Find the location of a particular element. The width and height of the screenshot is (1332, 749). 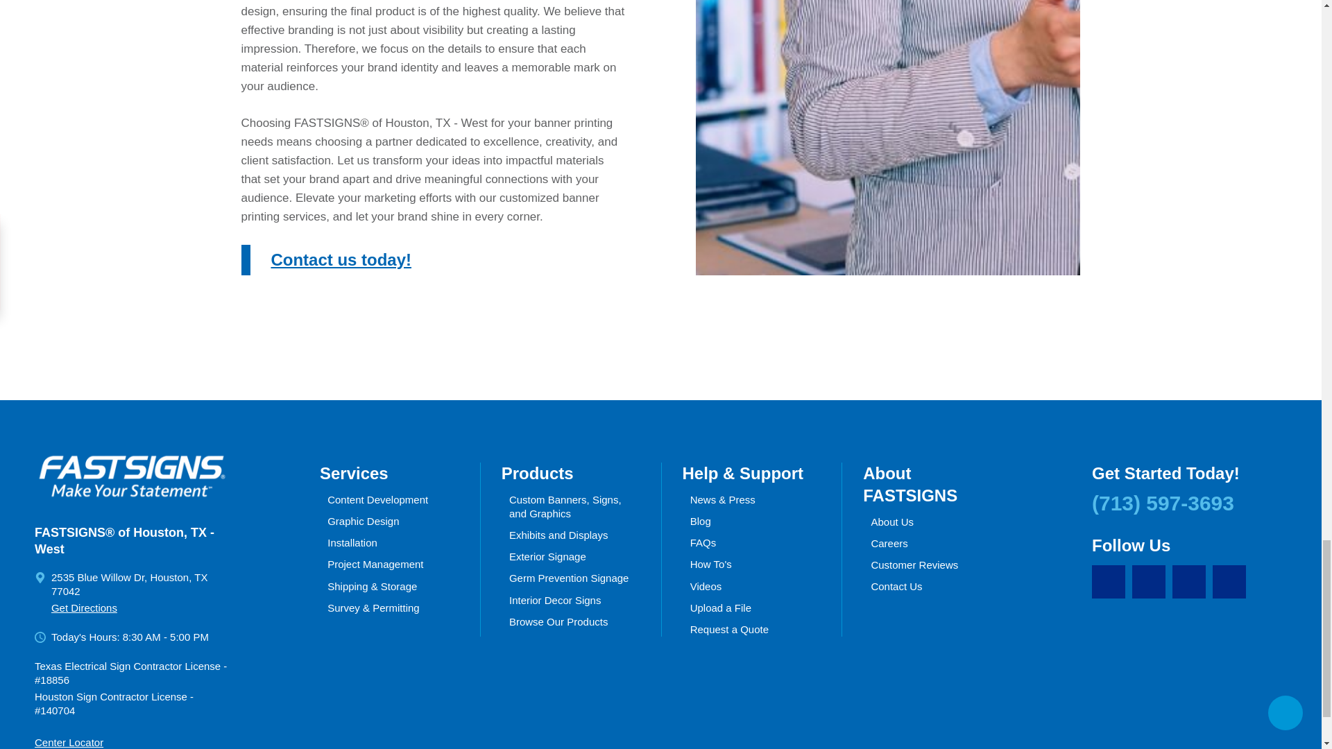

Facebook is located at coordinates (1109, 581).